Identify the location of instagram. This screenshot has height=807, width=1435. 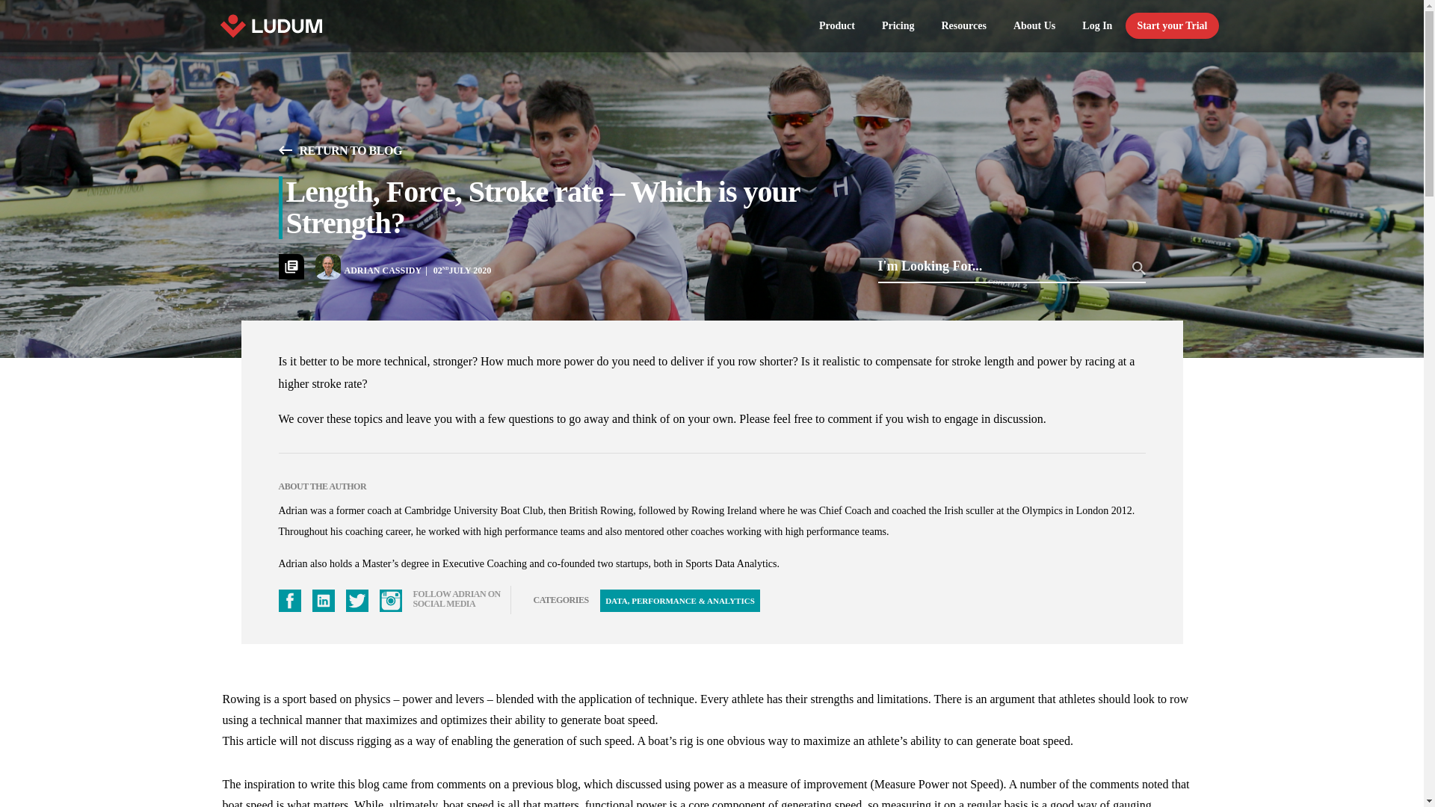
(390, 601).